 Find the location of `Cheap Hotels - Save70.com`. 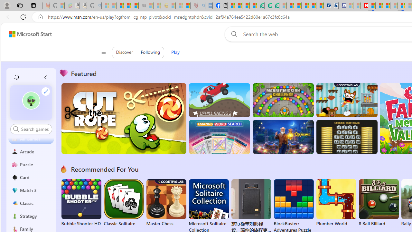

Cheap Hotels - Save70.com is located at coordinates (335, 6).